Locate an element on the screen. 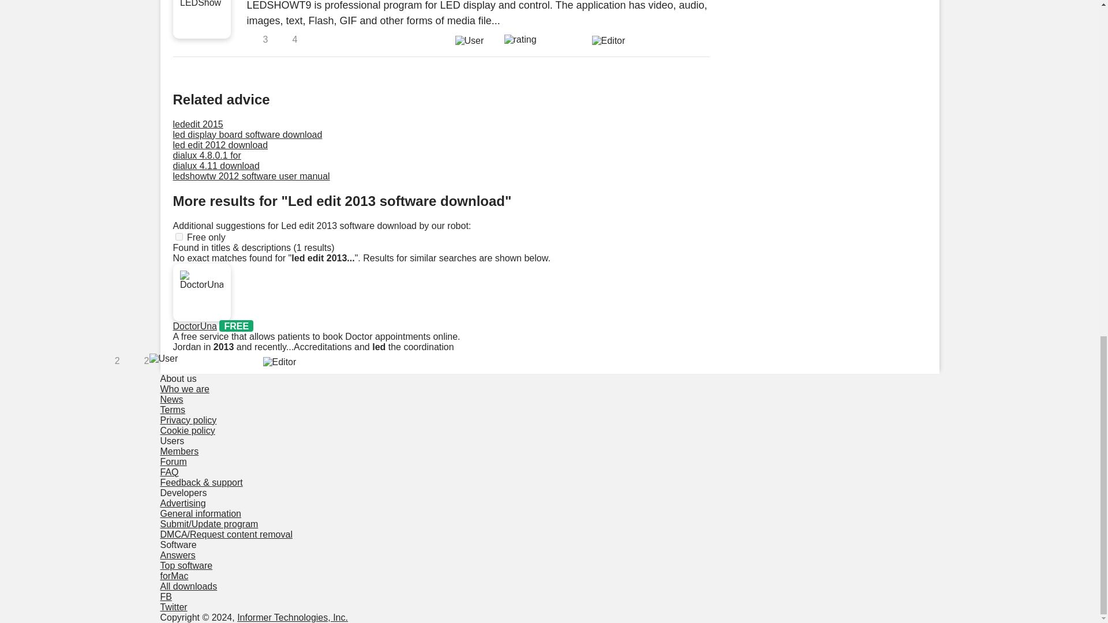 This screenshot has height=623, width=1108. News is located at coordinates (172, 399).